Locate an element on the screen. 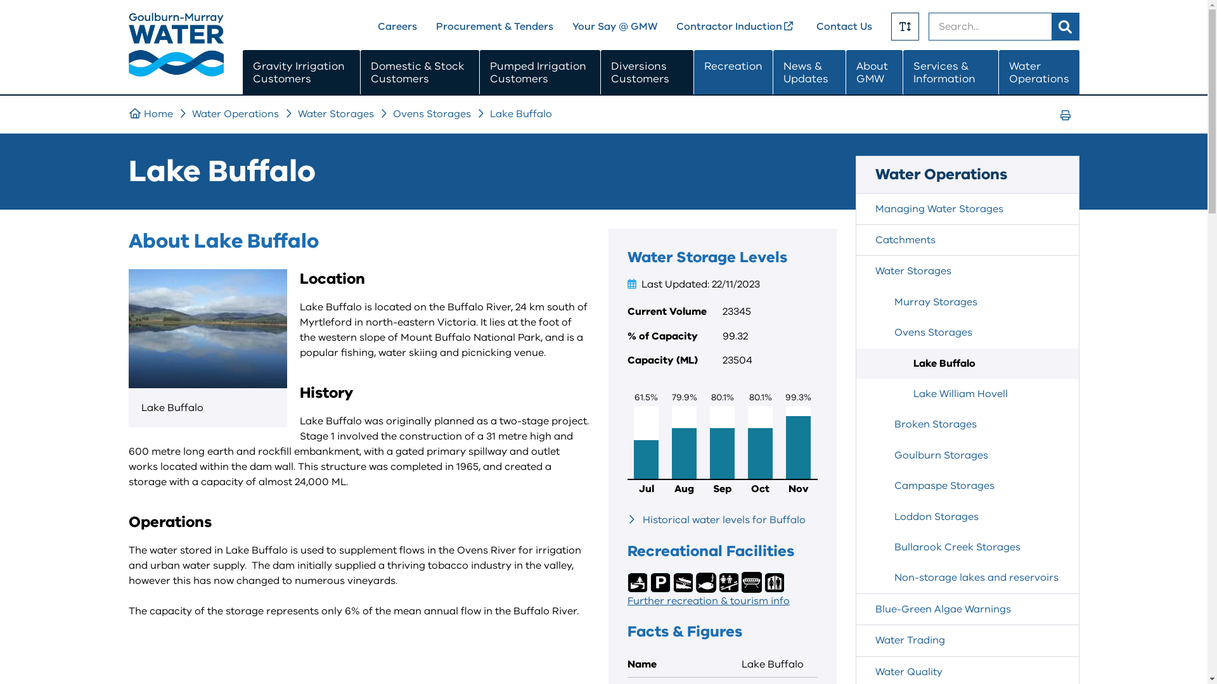  Toggle Text Size is located at coordinates (905, 27).